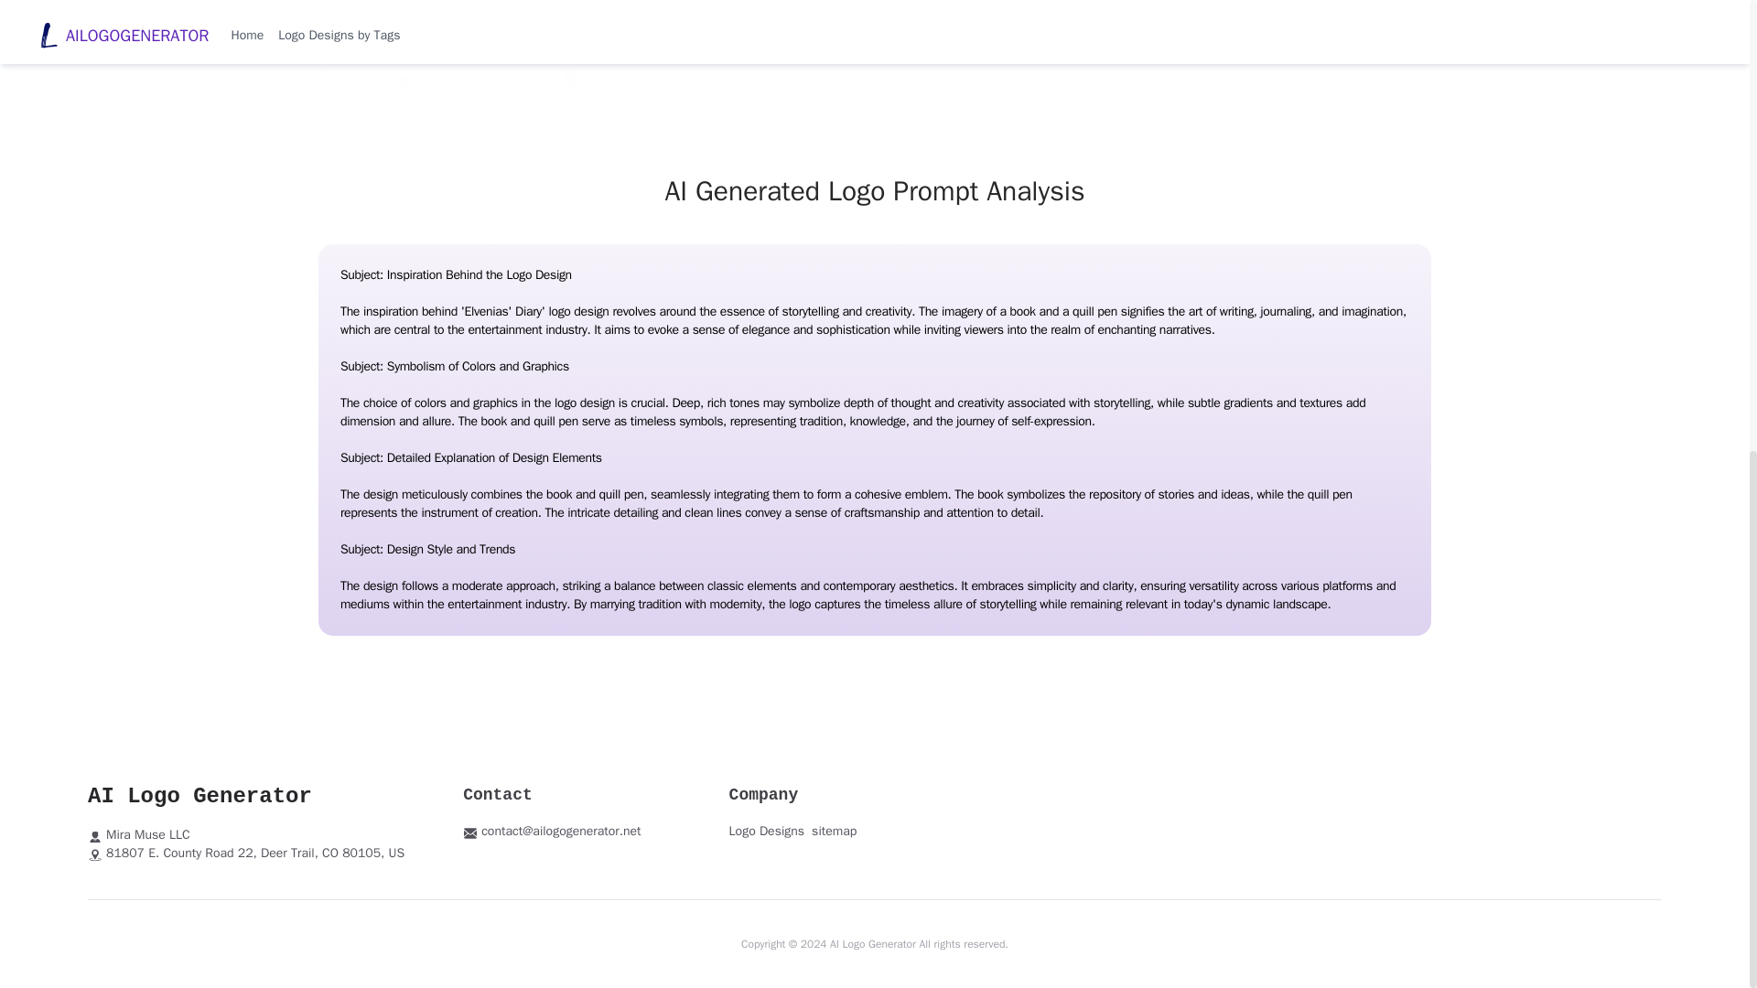 This screenshot has width=1757, height=988. Describe the element at coordinates (767, 831) in the screenshot. I see `Logo Designs` at that location.